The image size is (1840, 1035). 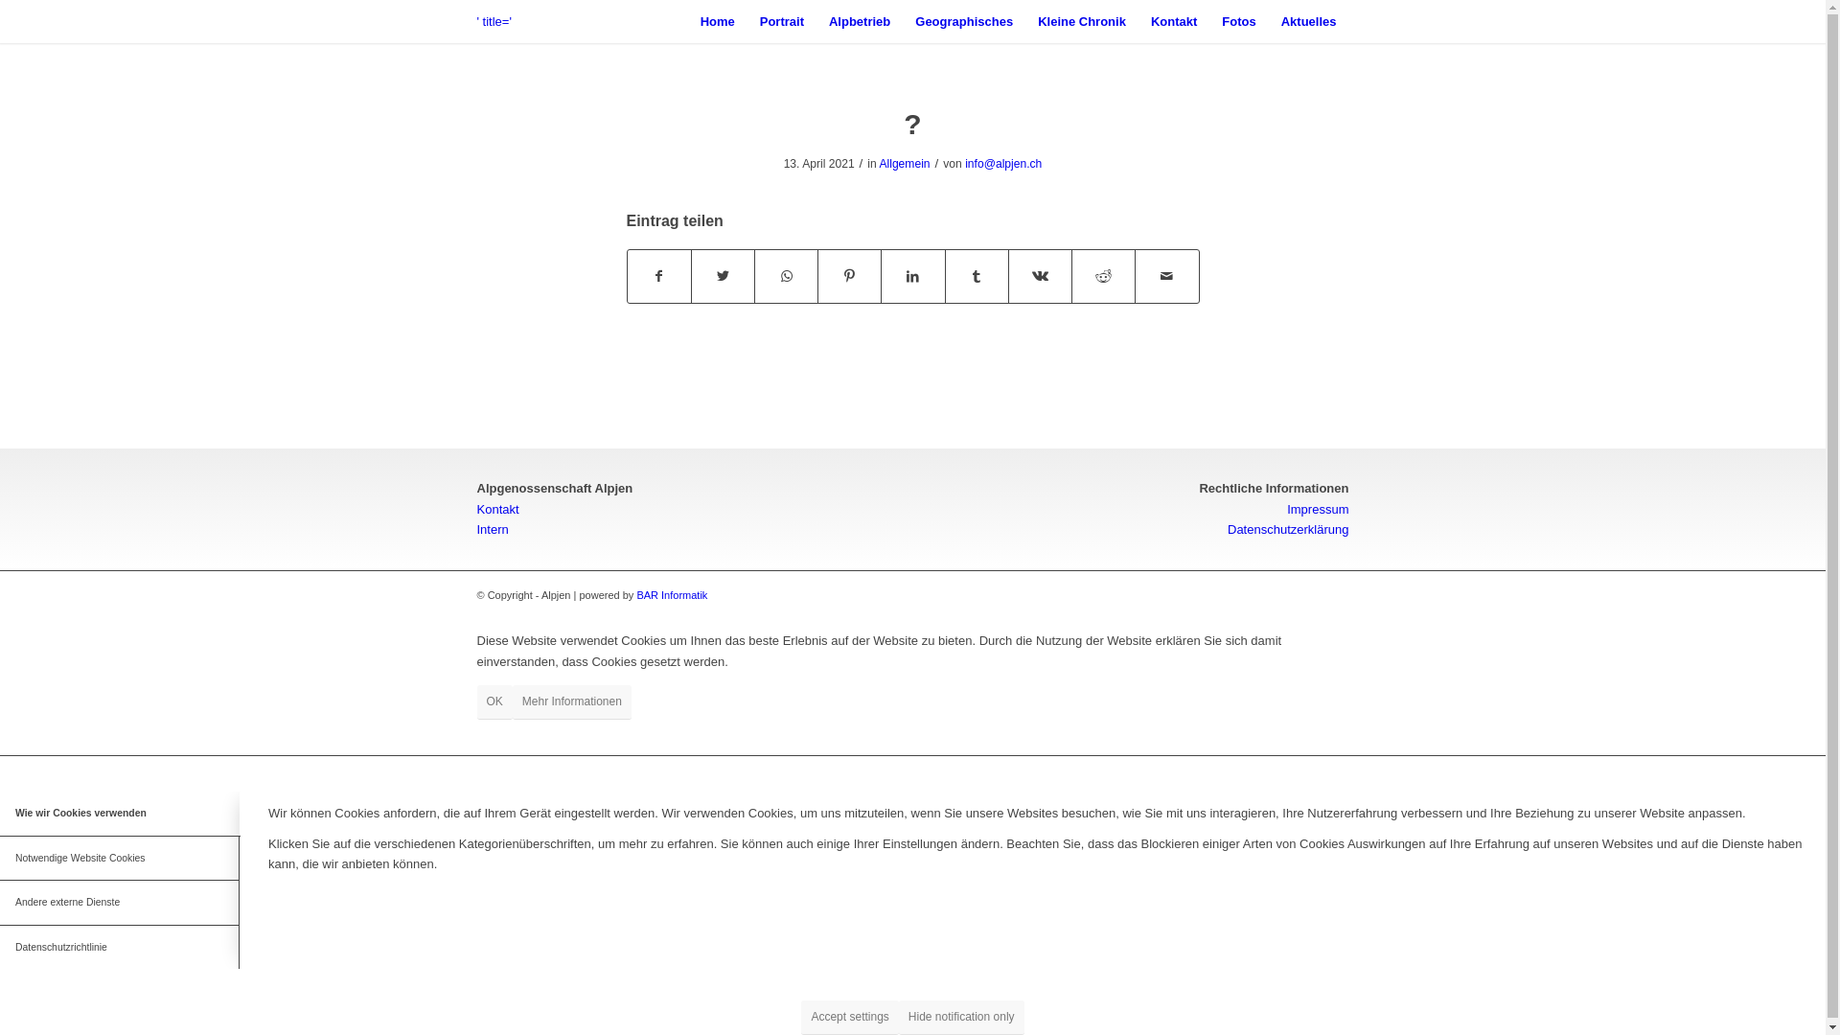 What do you see at coordinates (964, 21) in the screenshot?
I see `Geographisches` at bounding box center [964, 21].